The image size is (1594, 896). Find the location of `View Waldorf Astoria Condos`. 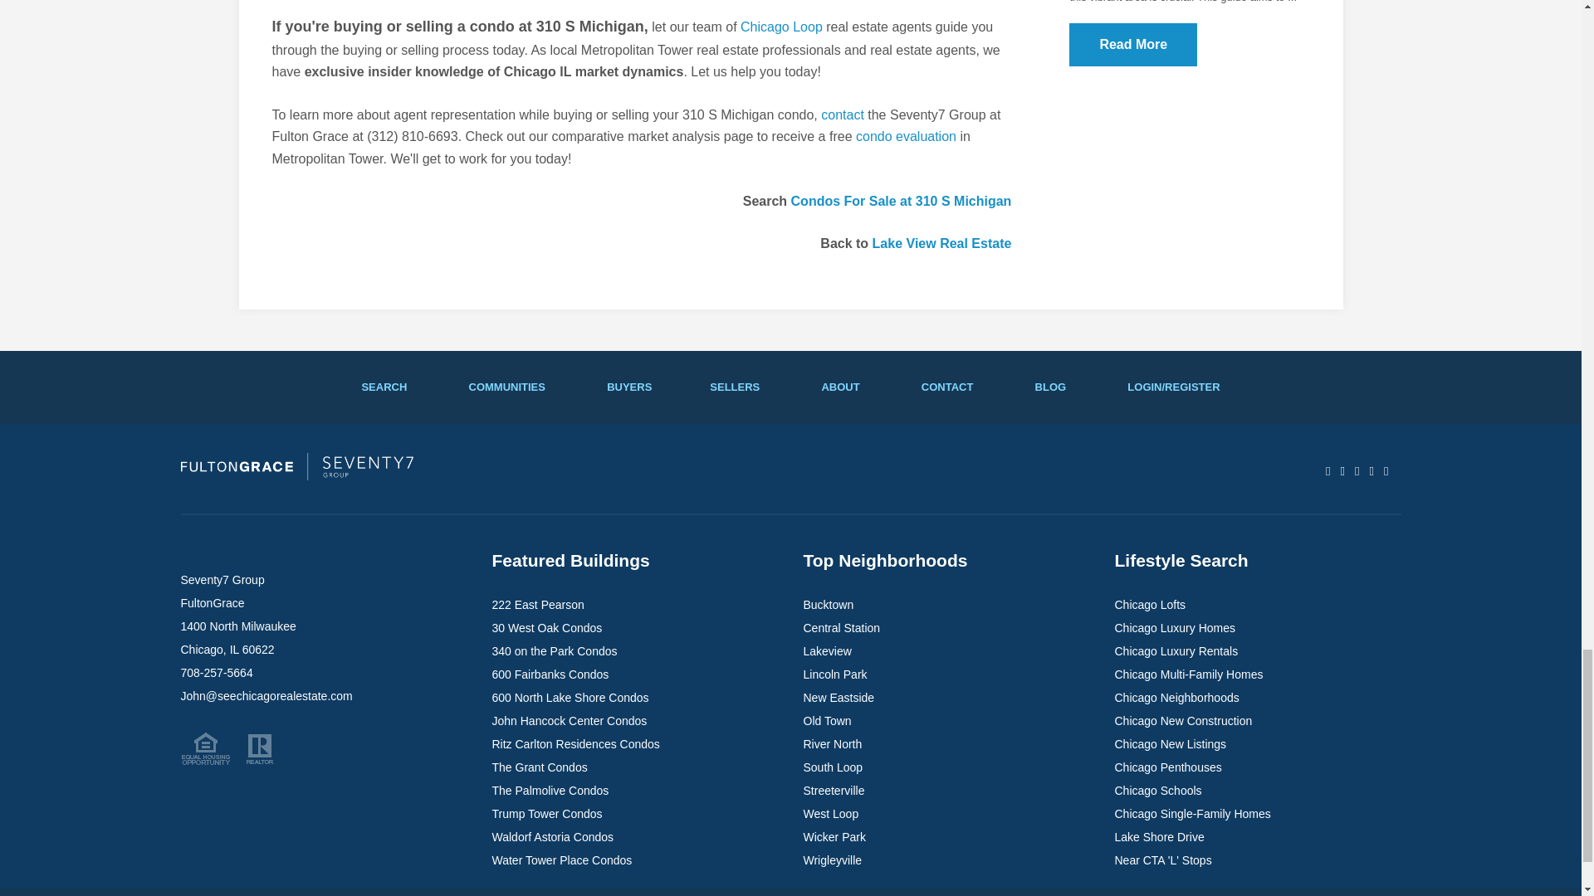

View Waldorf Astoria Condos is located at coordinates (552, 837).